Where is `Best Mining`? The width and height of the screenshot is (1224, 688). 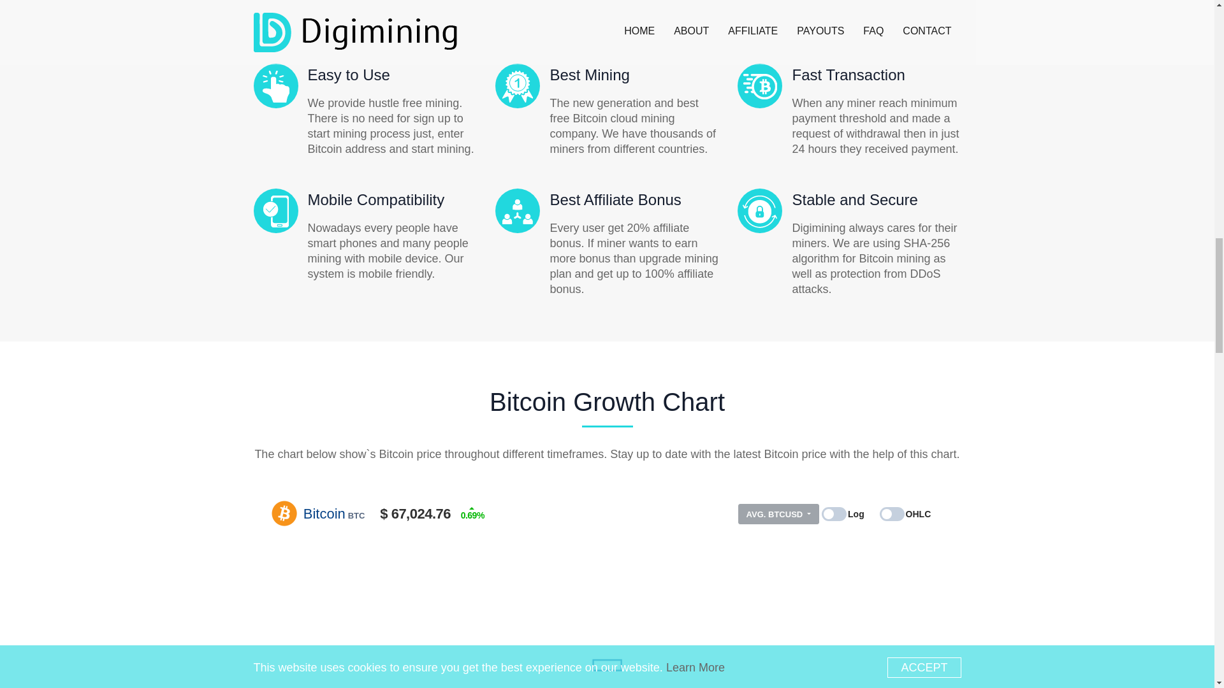 Best Mining is located at coordinates (589, 74).